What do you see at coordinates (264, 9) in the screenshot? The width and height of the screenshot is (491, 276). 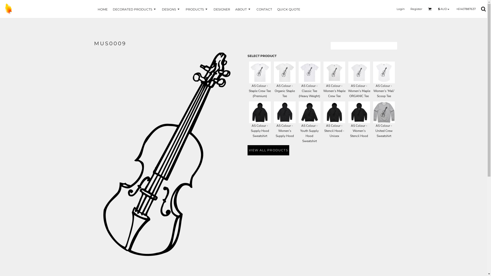 I see `CONTACT` at bounding box center [264, 9].